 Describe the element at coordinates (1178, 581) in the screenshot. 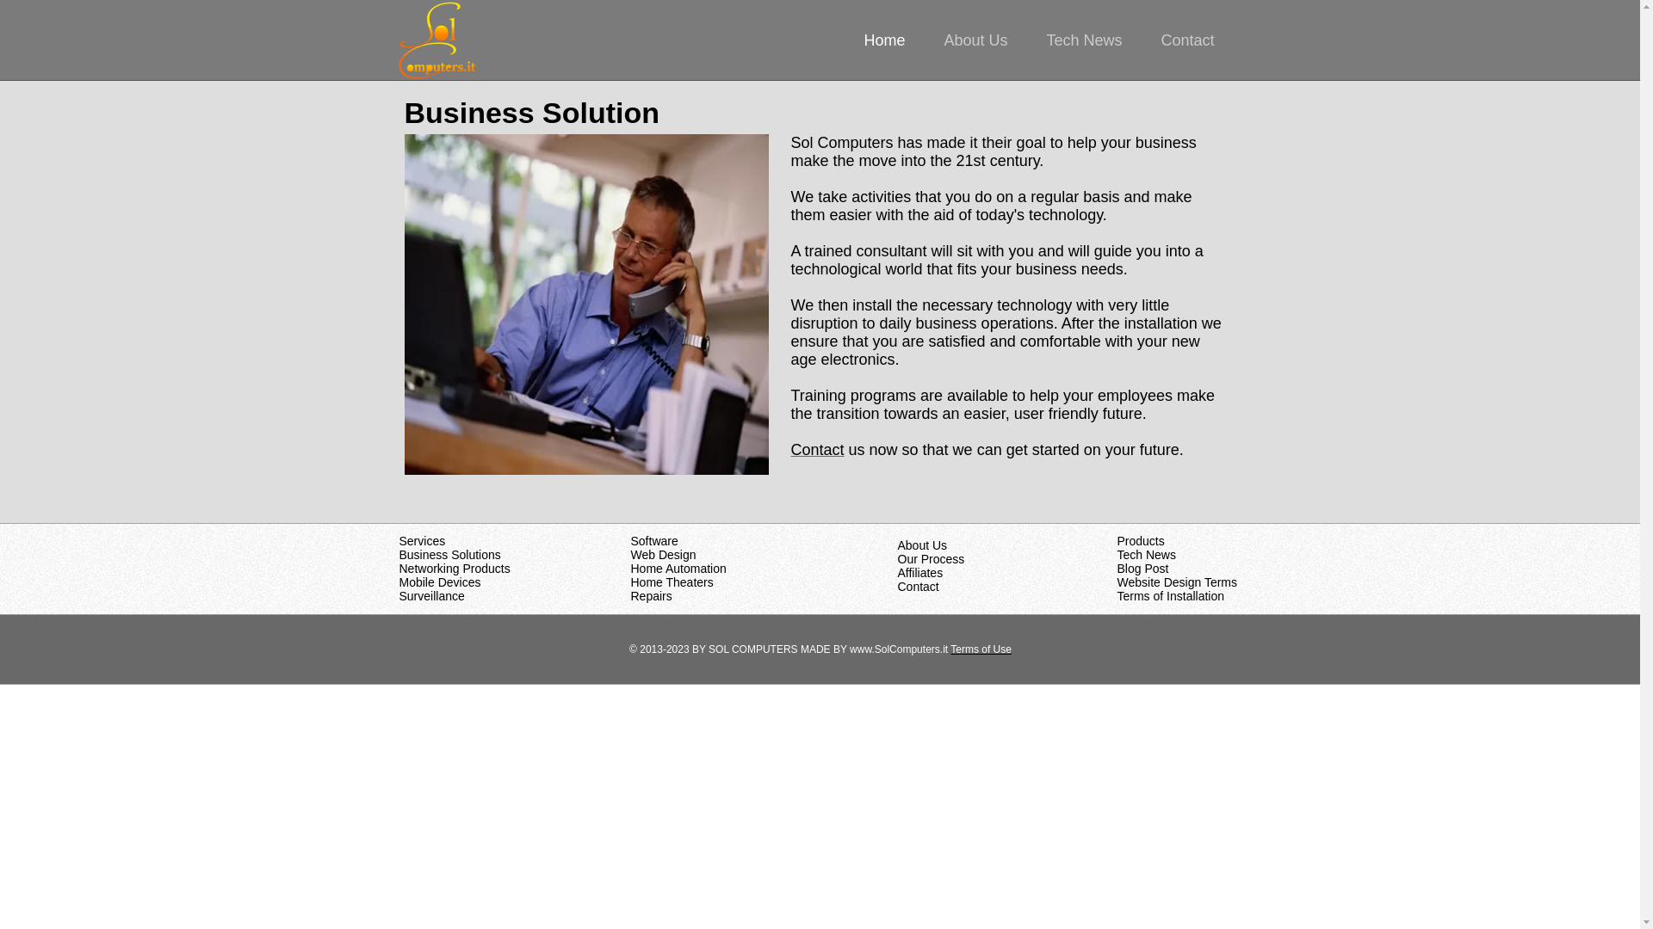

I see `Website Design Terms` at that location.